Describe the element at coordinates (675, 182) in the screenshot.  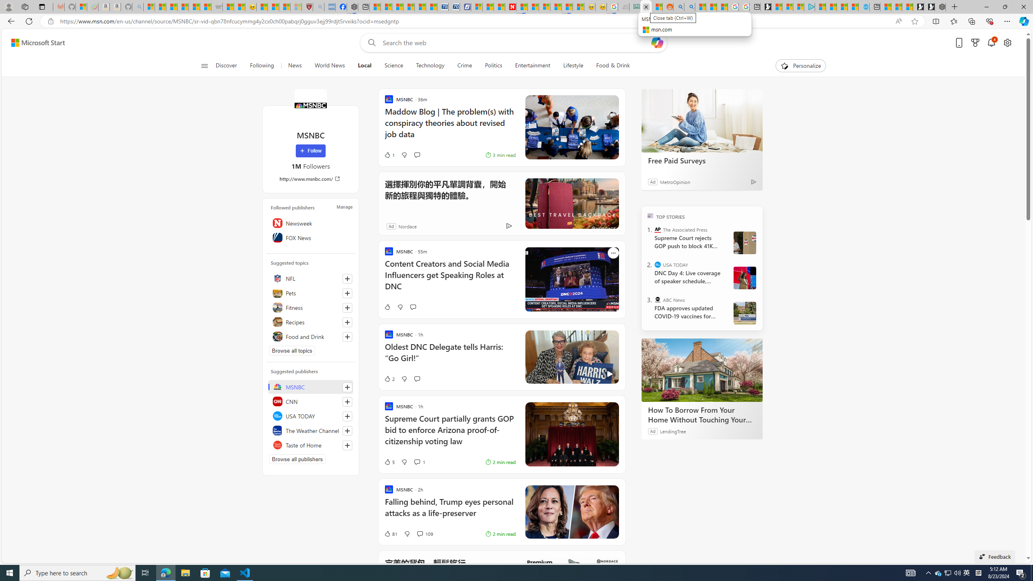
I see `MetroOpinion` at that location.